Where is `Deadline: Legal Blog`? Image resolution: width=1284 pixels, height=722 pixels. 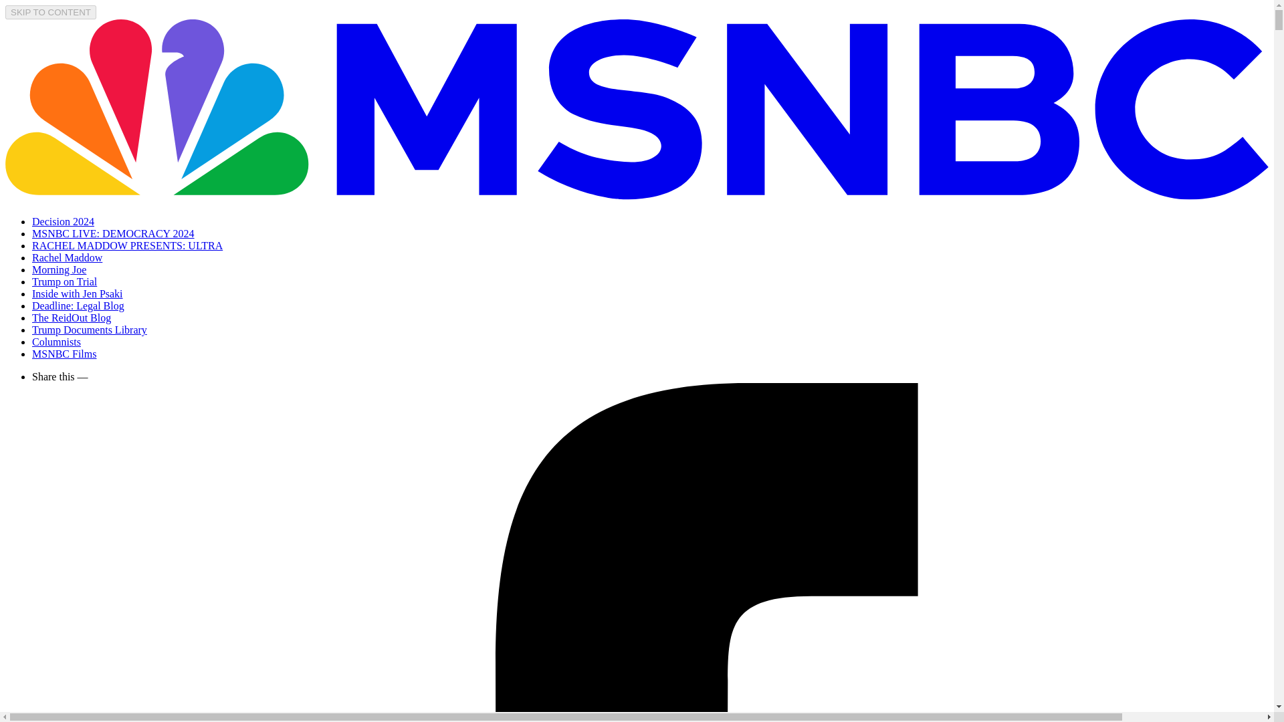
Deadline: Legal Blog is located at coordinates (78, 306).